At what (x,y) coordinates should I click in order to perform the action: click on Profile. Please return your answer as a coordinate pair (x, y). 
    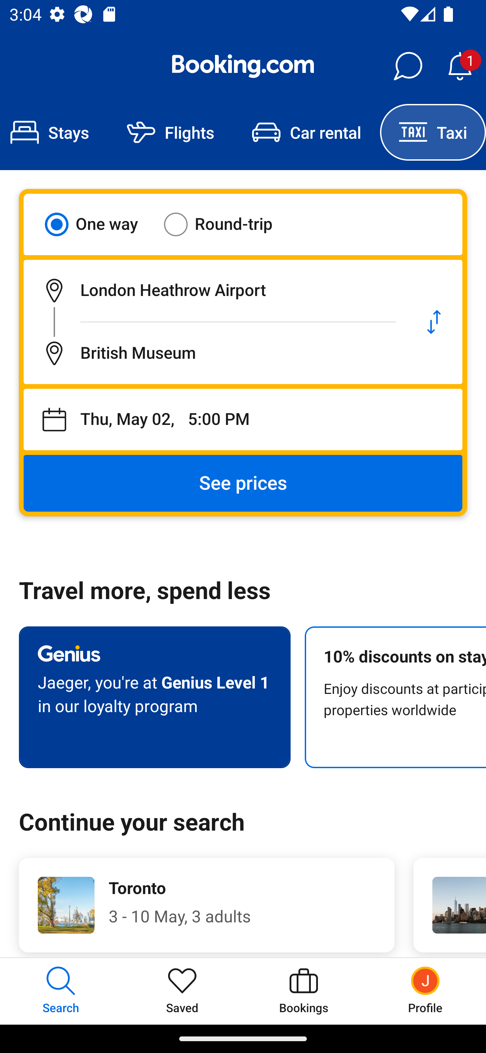
    Looking at the image, I should click on (425, 991).